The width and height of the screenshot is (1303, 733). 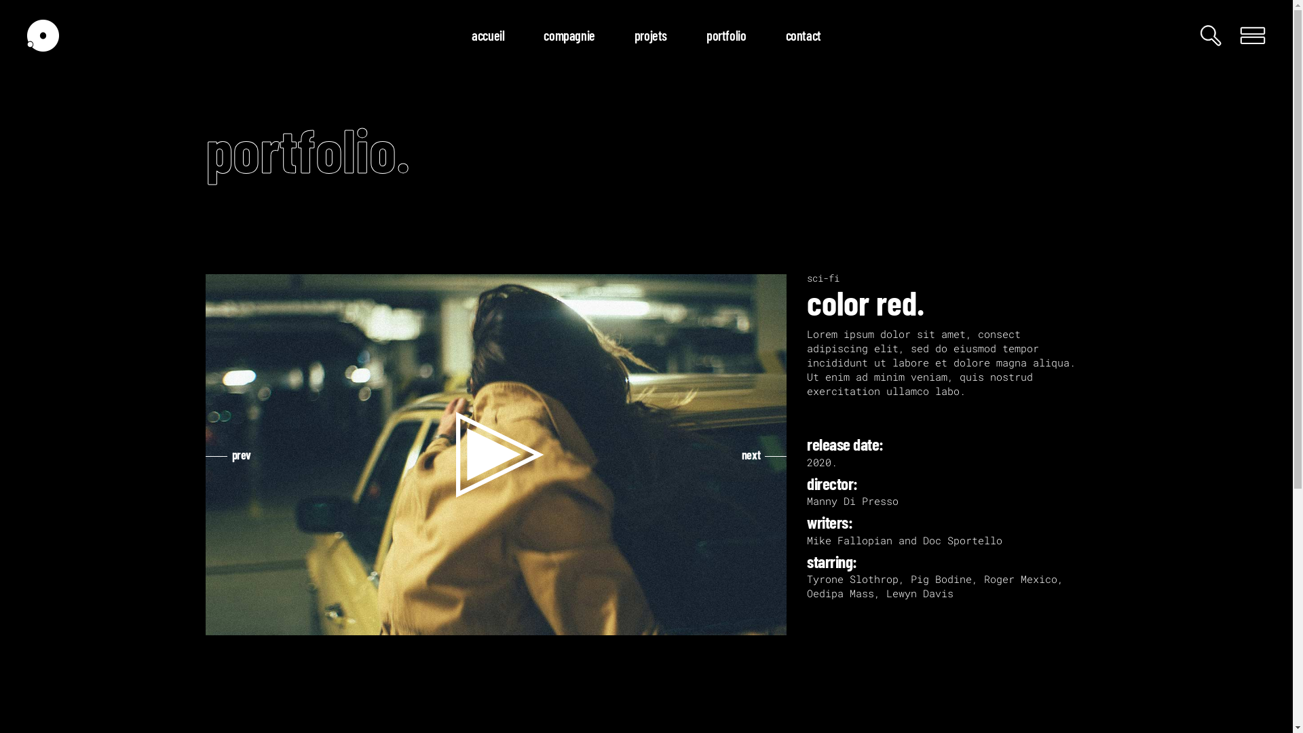 What do you see at coordinates (764, 455) in the screenshot?
I see `next` at bounding box center [764, 455].